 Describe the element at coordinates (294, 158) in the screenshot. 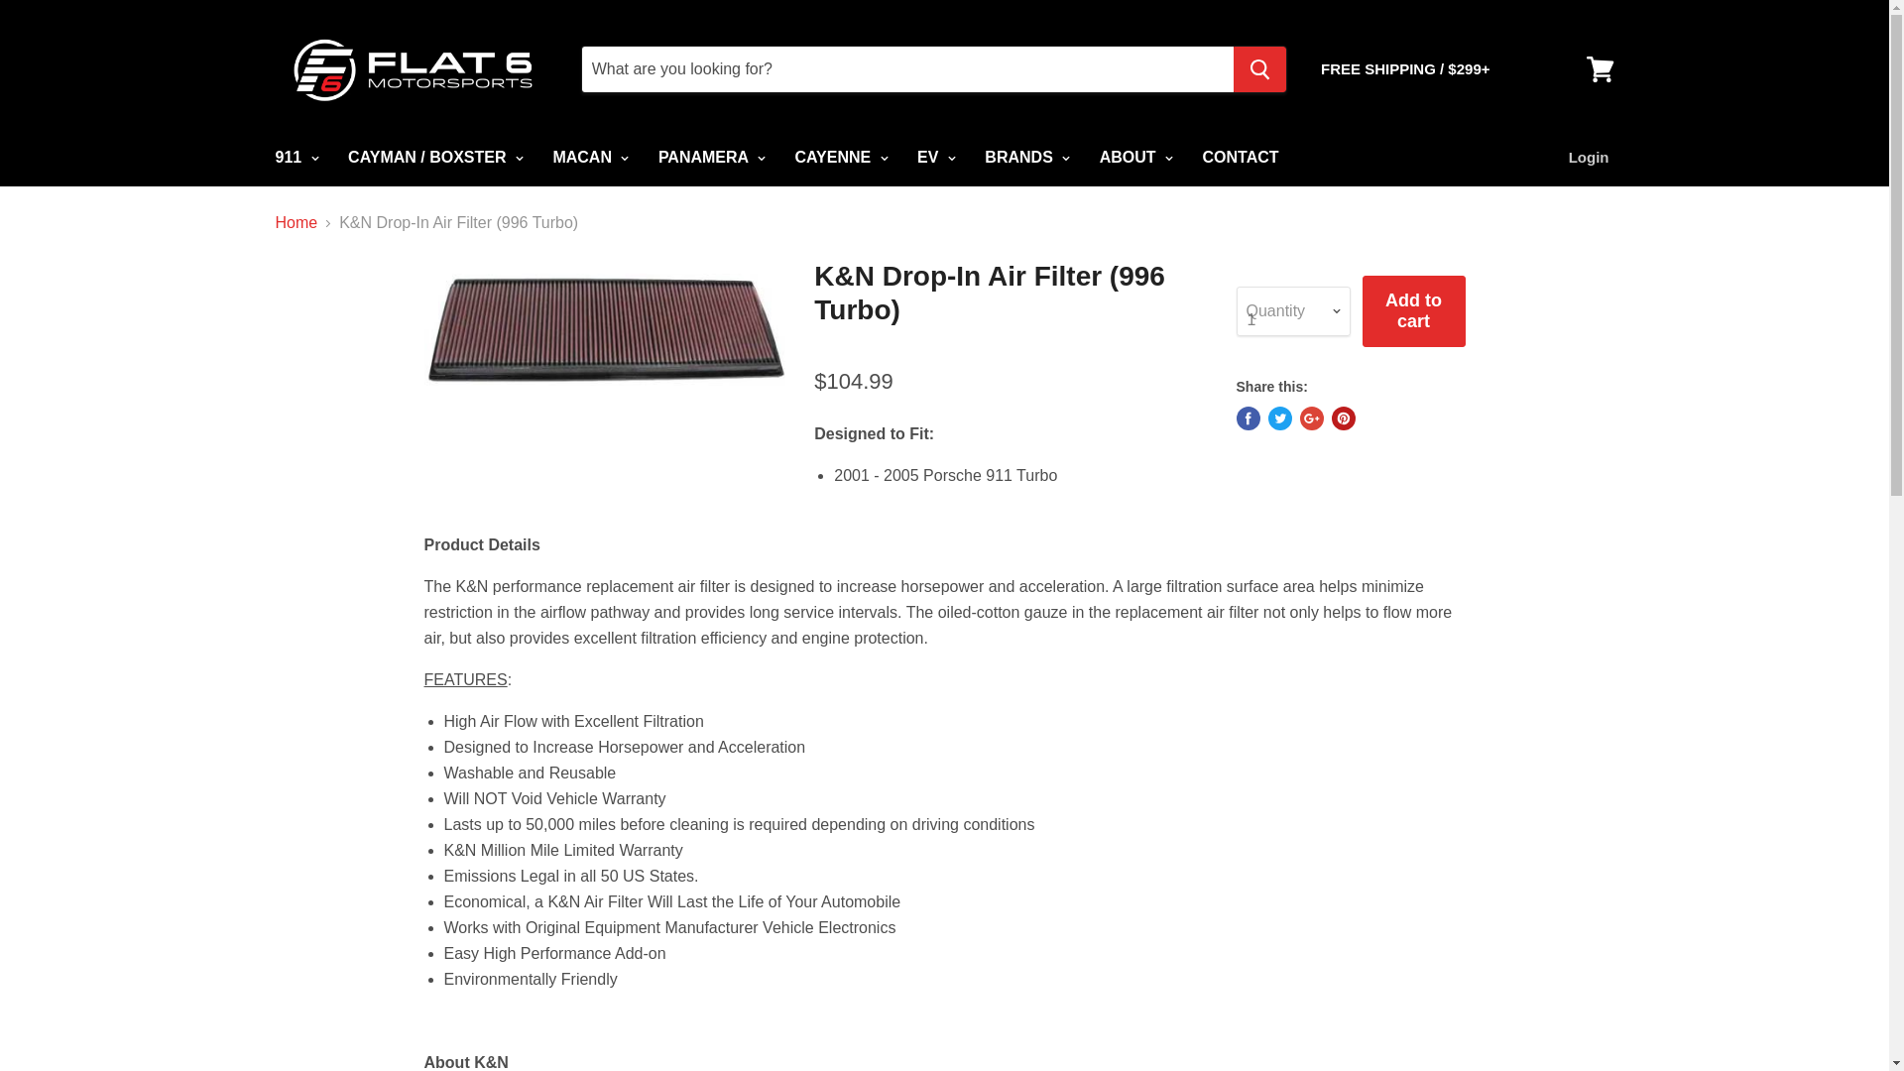

I see `911` at that location.